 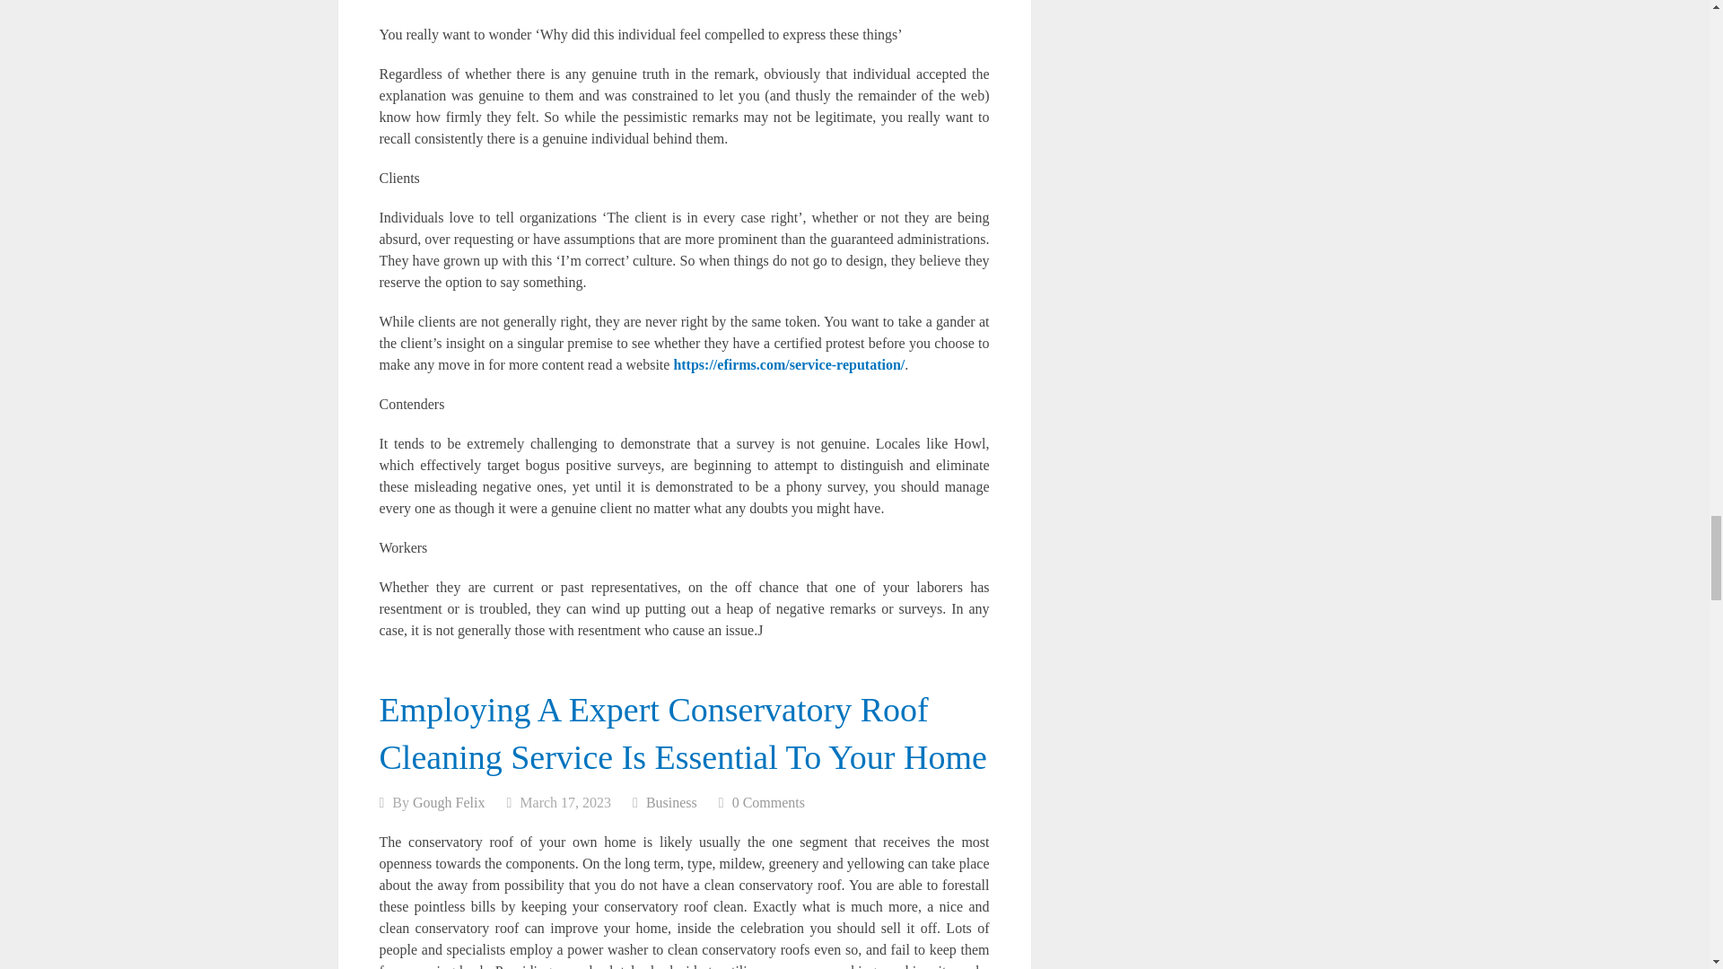 I want to click on Gough Felix, so click(x=449, y=802).